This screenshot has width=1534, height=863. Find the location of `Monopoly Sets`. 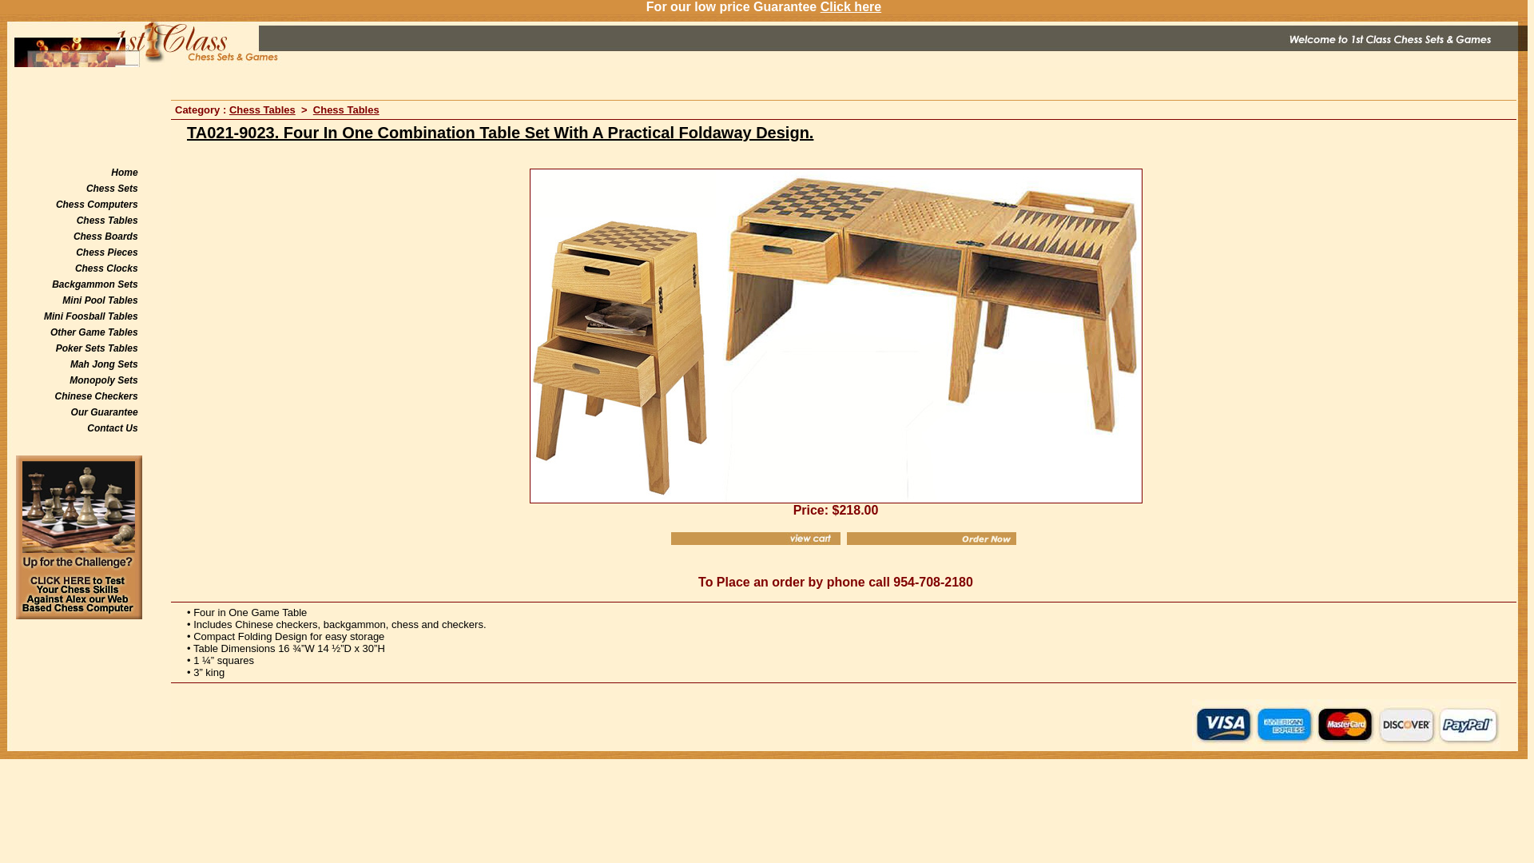

Monopoly Sets is located at coordinates (104, 380).